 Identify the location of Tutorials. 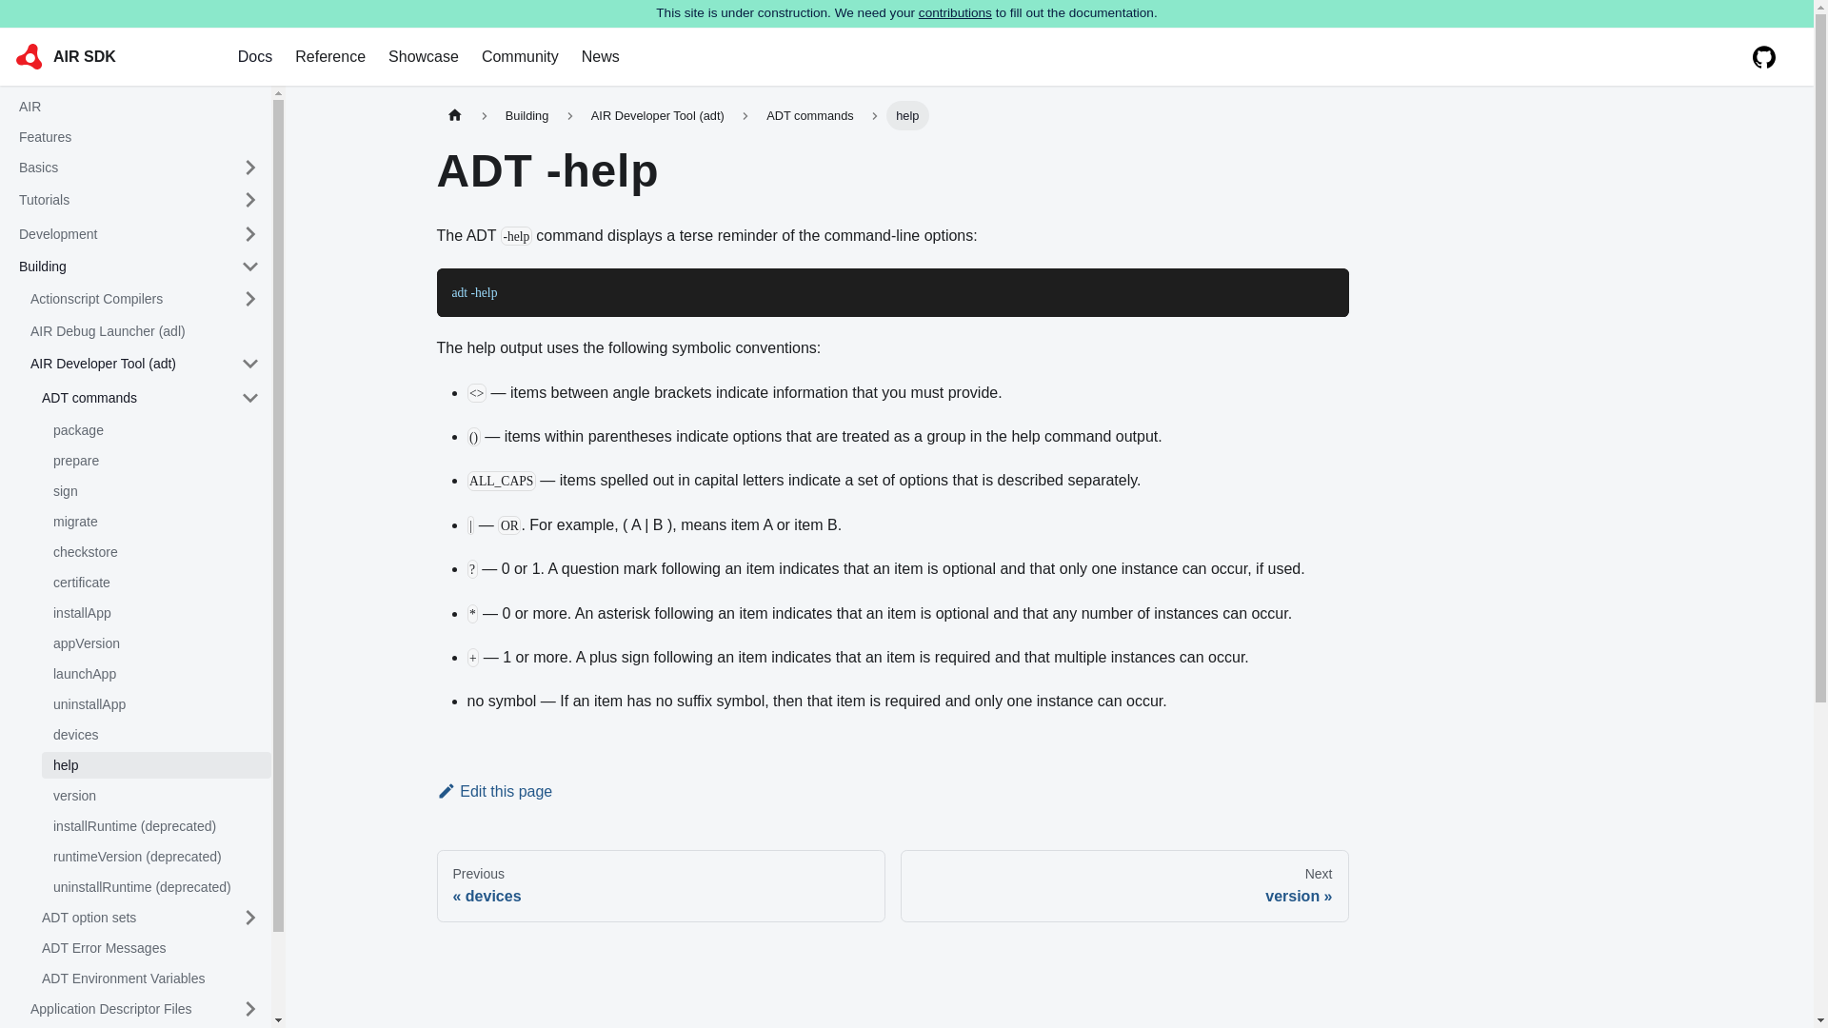
(118, 200).